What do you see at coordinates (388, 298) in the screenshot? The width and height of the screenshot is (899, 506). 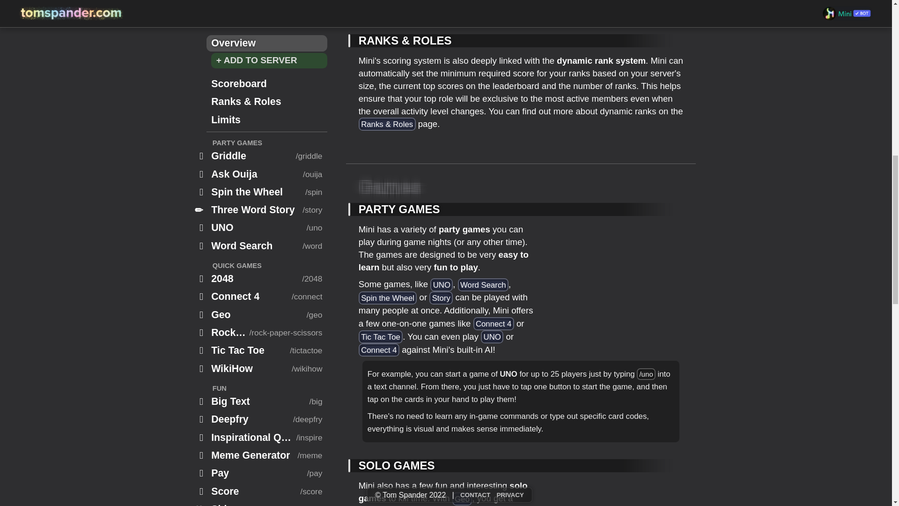 I see `Spin the Wheel` at bounding box center [388, 298].